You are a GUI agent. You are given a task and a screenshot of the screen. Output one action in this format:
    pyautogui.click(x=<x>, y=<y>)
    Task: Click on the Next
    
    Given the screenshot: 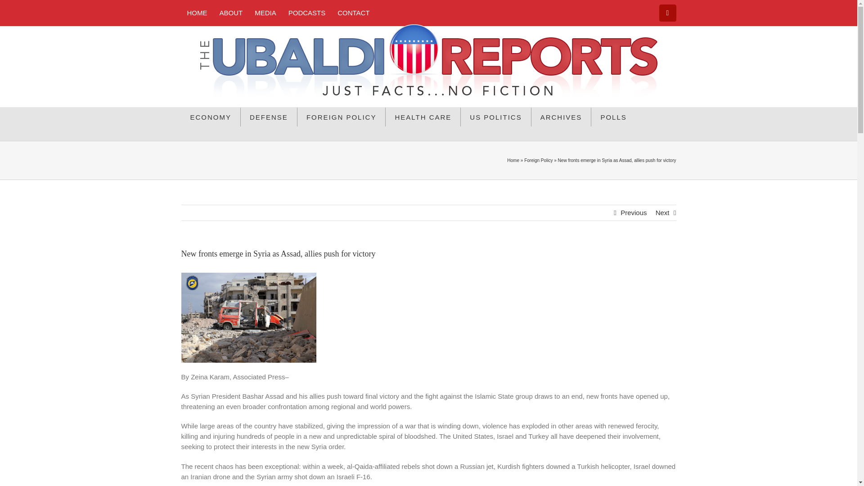 What is the action you would take?
    pyautogui.click(x=662, y=212)
    